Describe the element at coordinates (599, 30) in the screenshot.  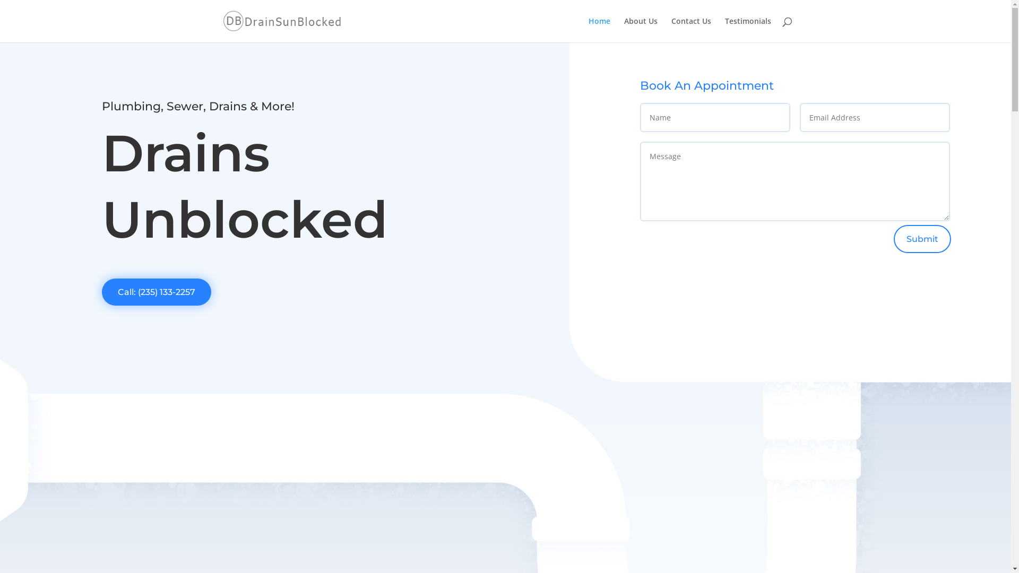
I see `Home` at that location.